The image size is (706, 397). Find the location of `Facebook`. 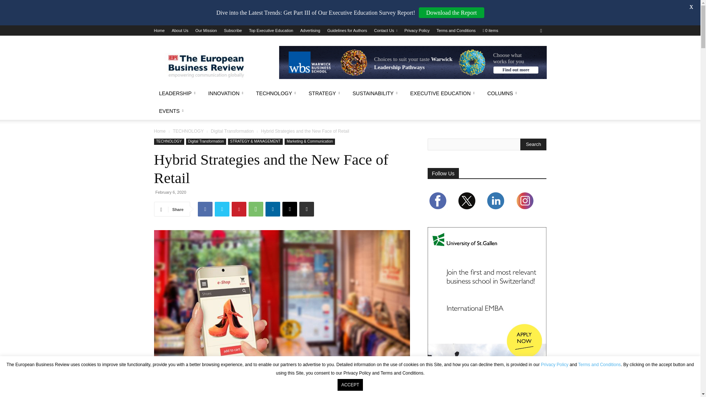

Facebook is located at coordinates (205, 209).